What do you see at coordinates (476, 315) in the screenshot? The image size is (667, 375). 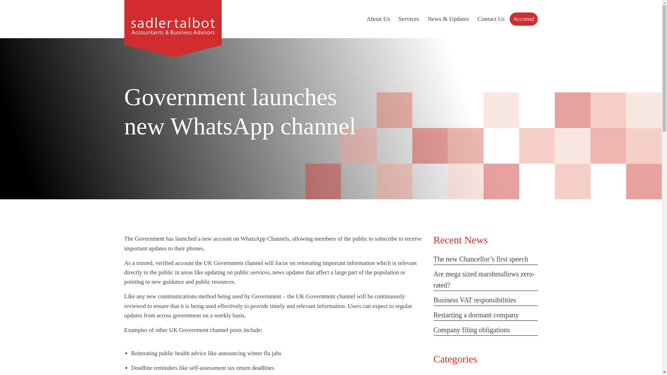 I see `Restarting a dormant company` at bounding box center [476, 315].